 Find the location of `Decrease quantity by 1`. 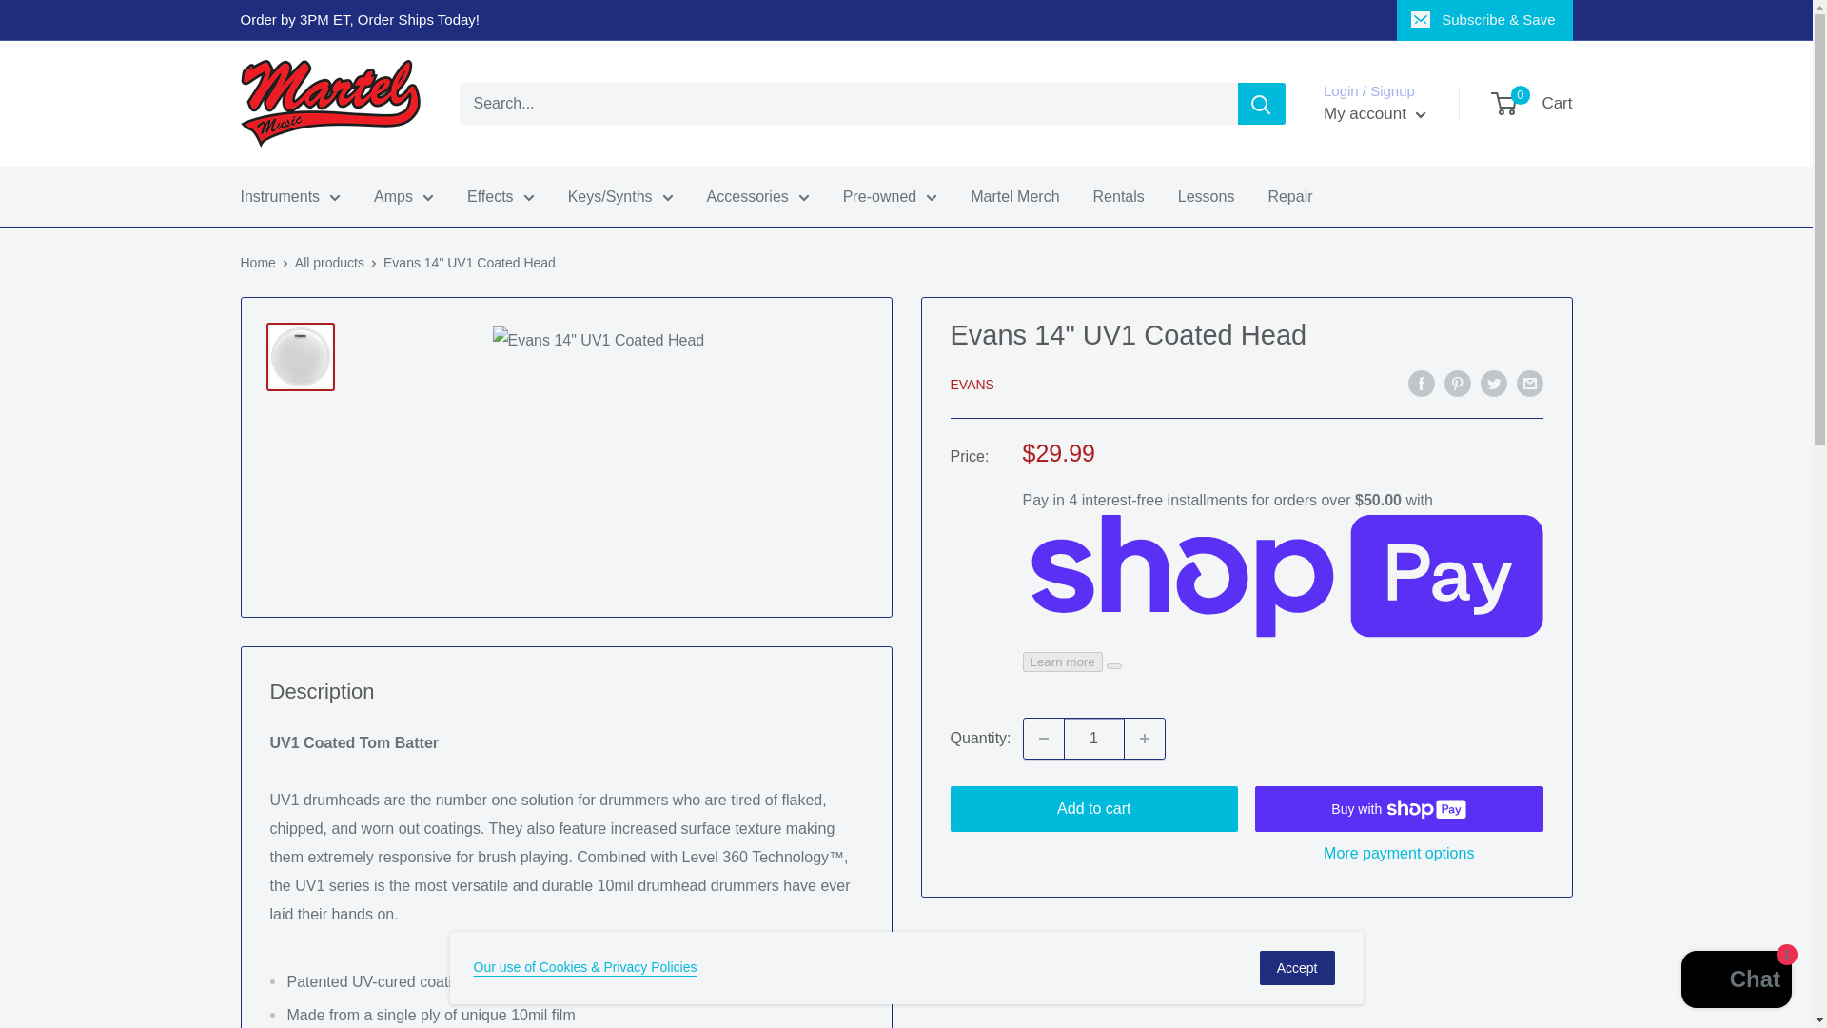

Decrease quantity by 1 is located at coordinates (1043, 739).